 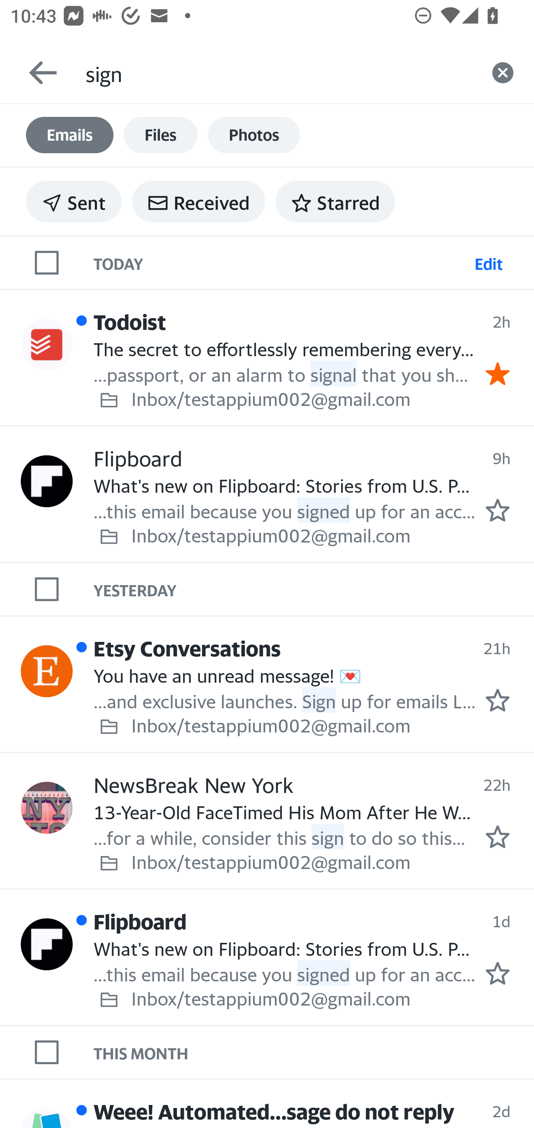 I want to click on YESTERDAY, so click(x=314, y=589).